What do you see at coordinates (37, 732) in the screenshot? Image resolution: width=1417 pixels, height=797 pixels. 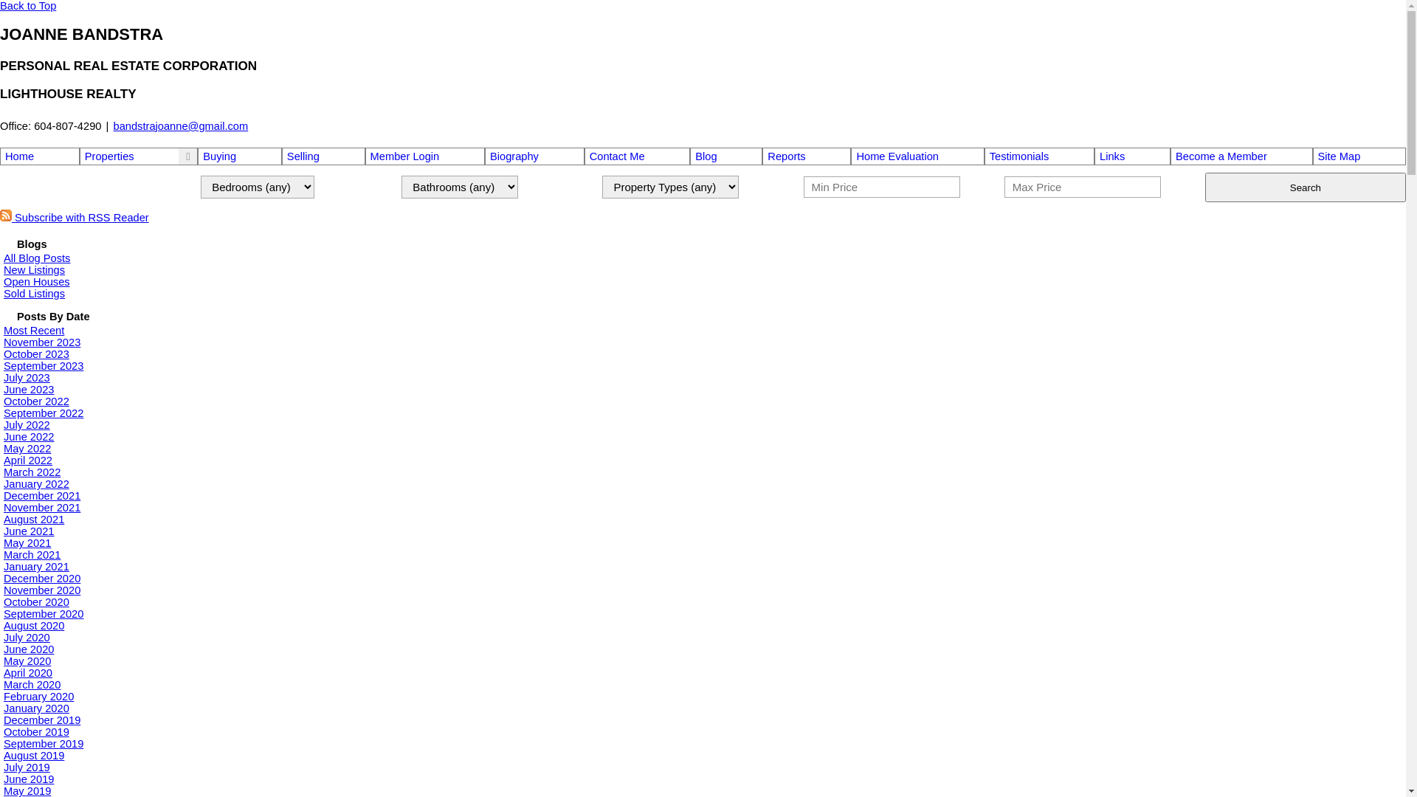 I see `October 2019` at bounding box center [37, 732].